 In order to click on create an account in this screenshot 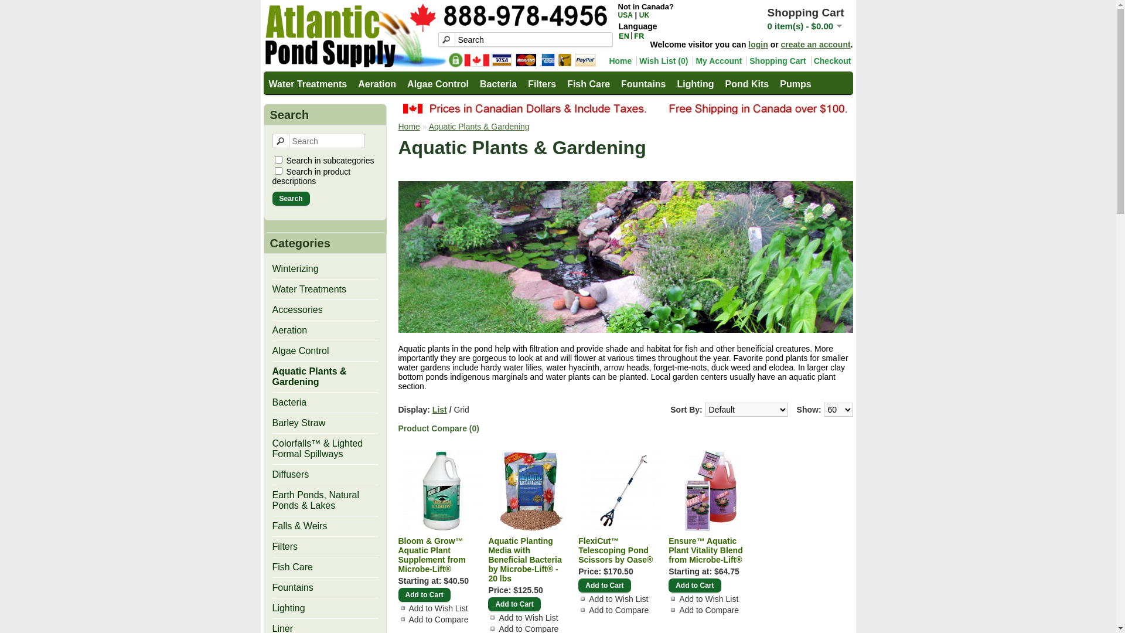, I will do `click(816, 45)`.